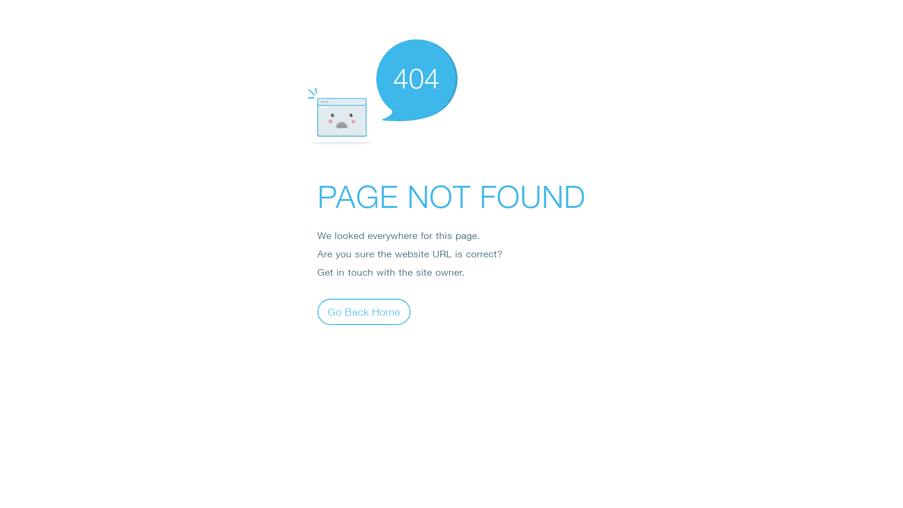  I want to click on Go Back Home, so click(364, 311).